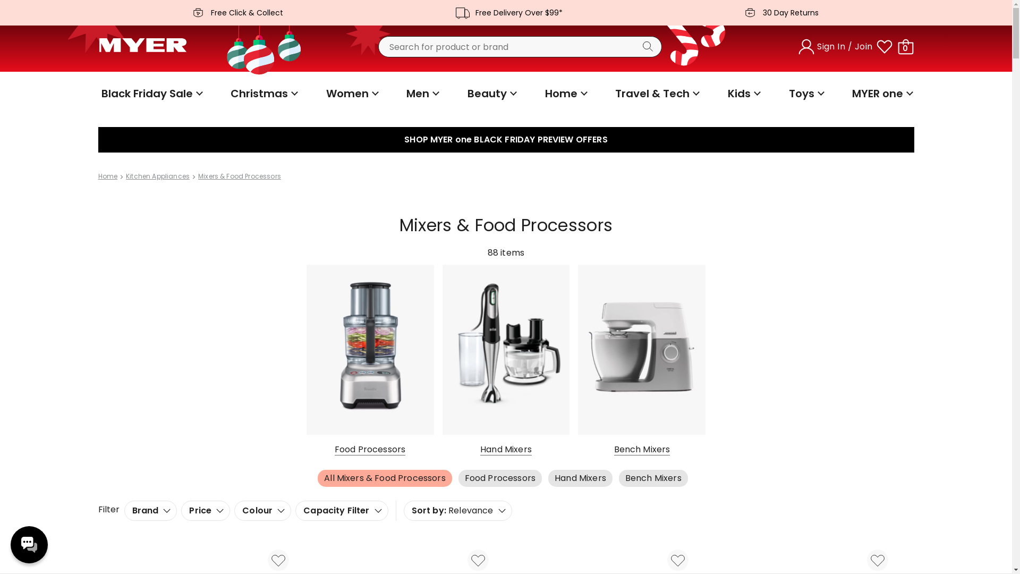 The height and width of the screenshot is (574, 1020). Describe the element at coordinates (151, 511) in the screenshot. I see `Brand` at that location.